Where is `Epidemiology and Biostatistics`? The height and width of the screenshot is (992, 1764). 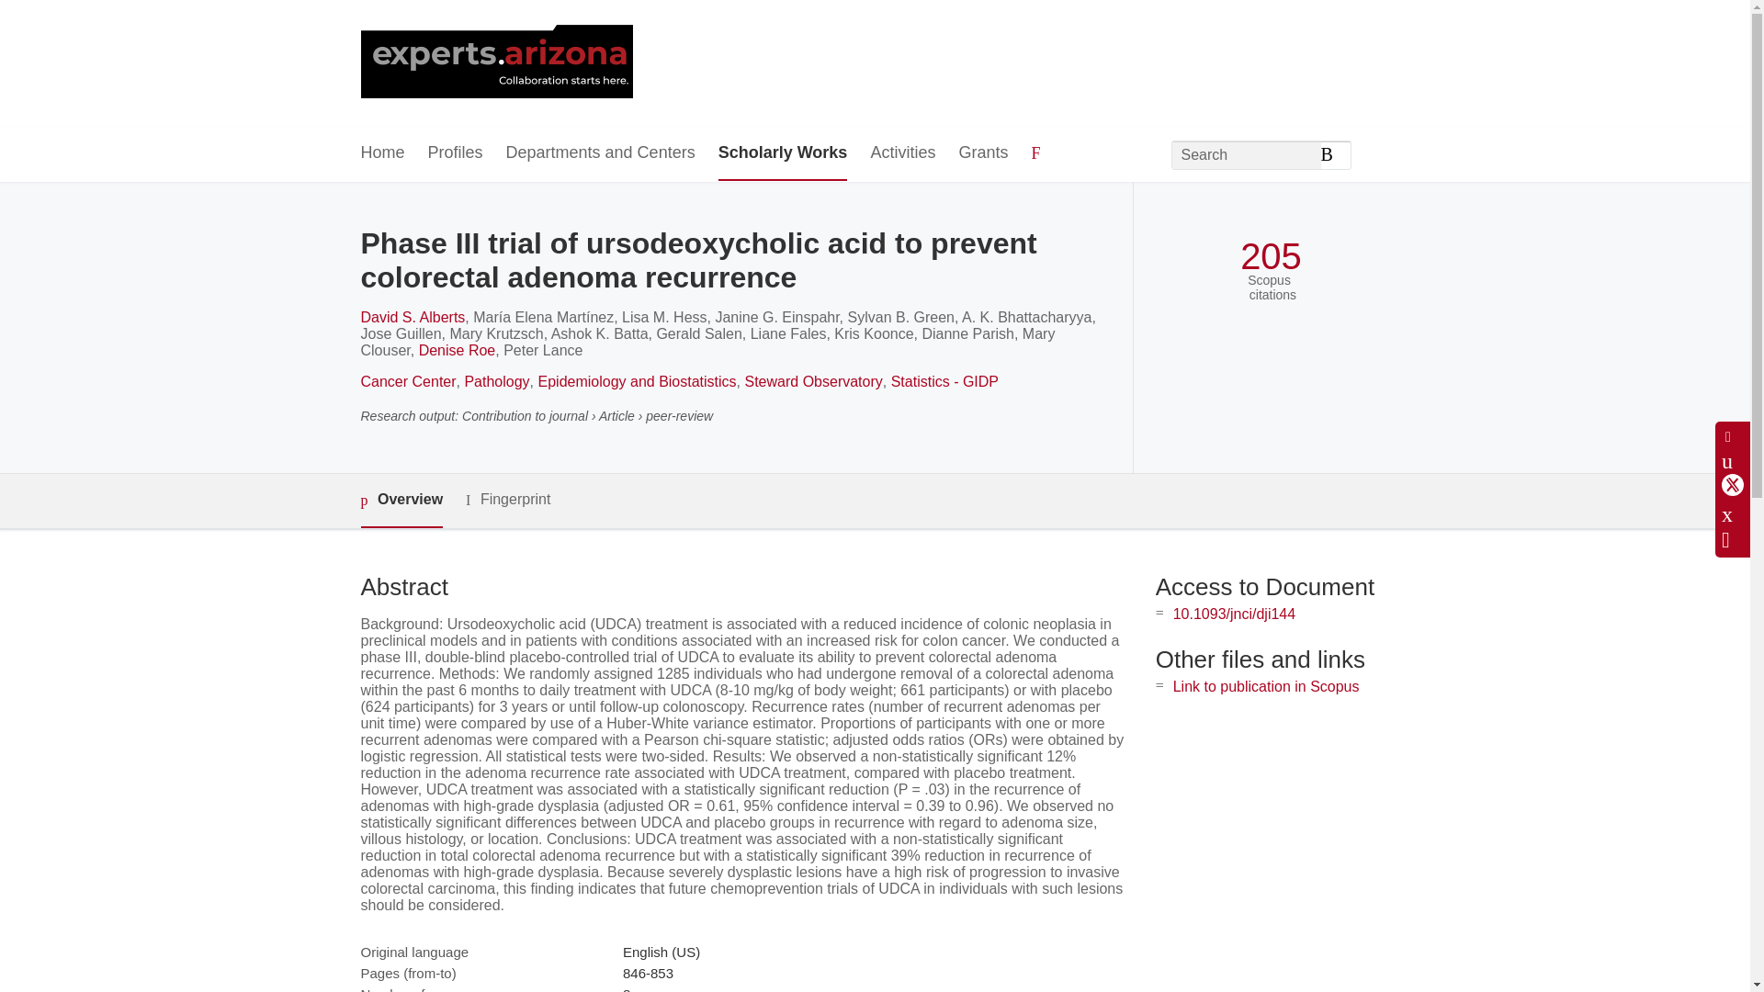 Epidemiology and Biostatistics is located at coordinates (638, 382).